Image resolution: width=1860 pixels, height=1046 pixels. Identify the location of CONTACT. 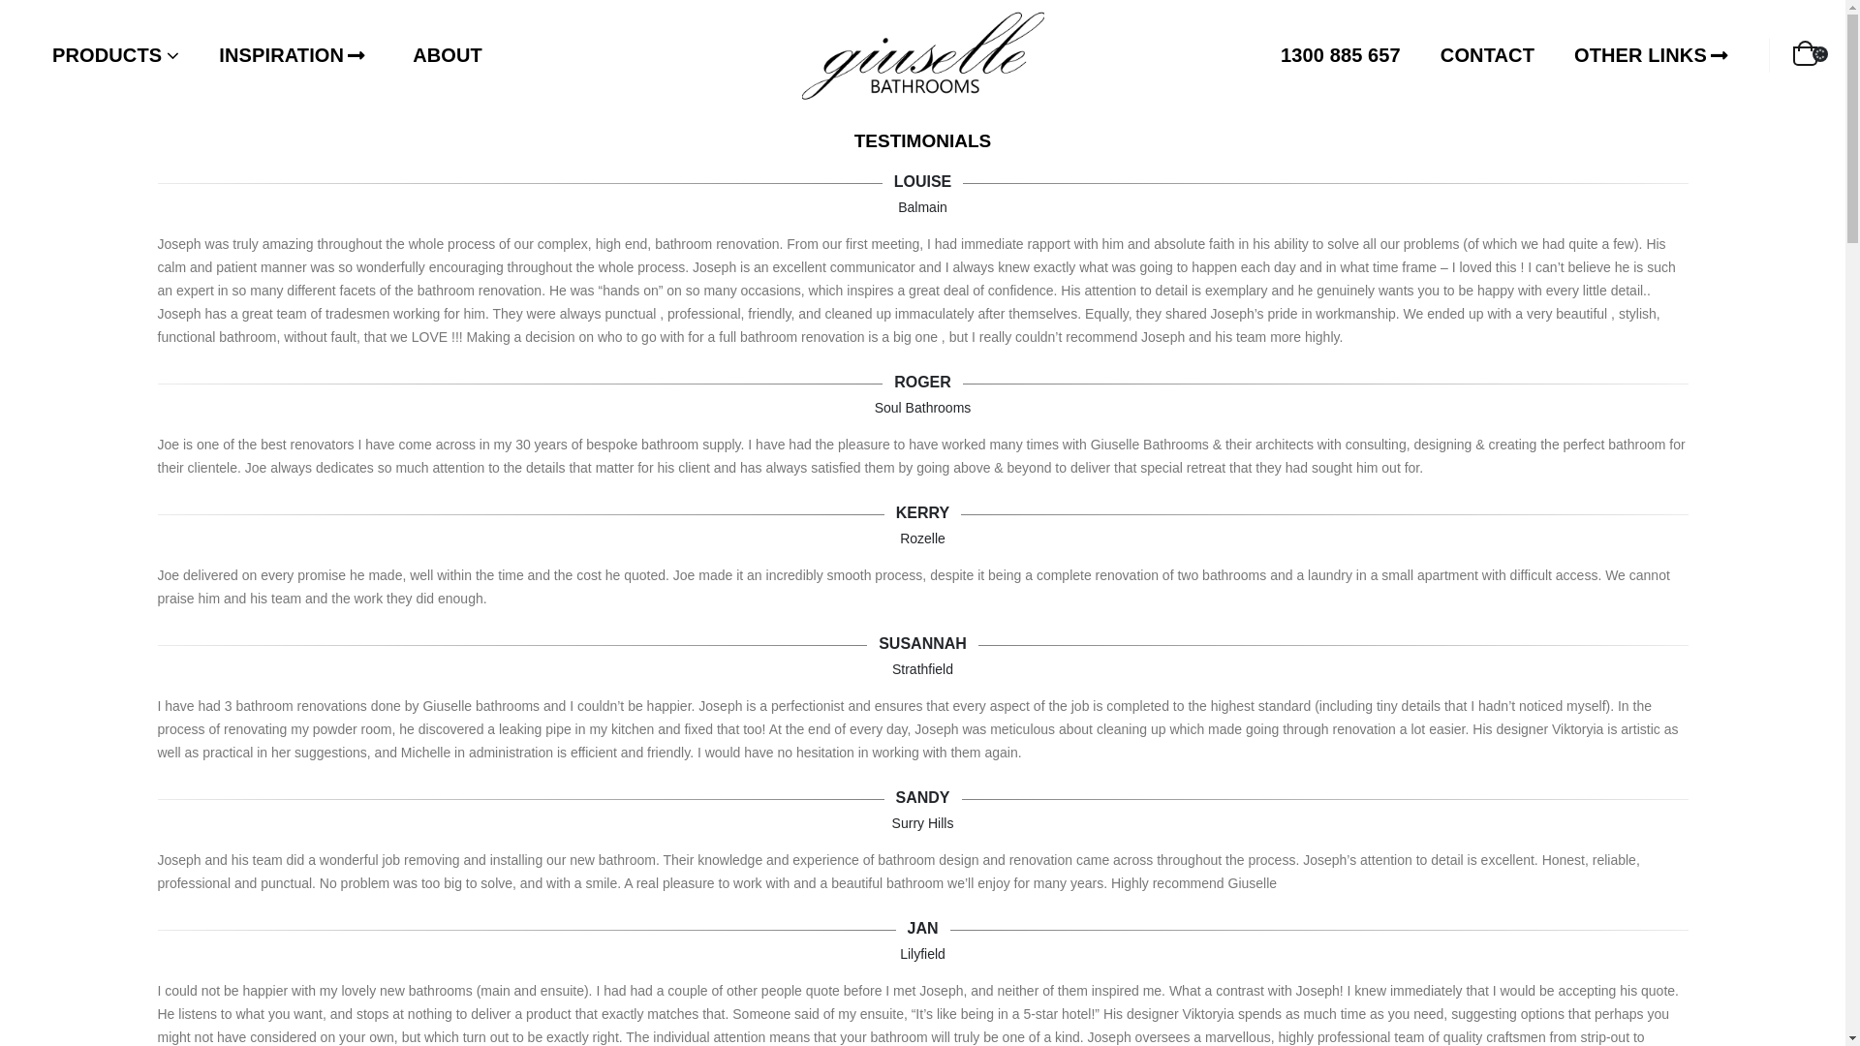
(1488, 55).